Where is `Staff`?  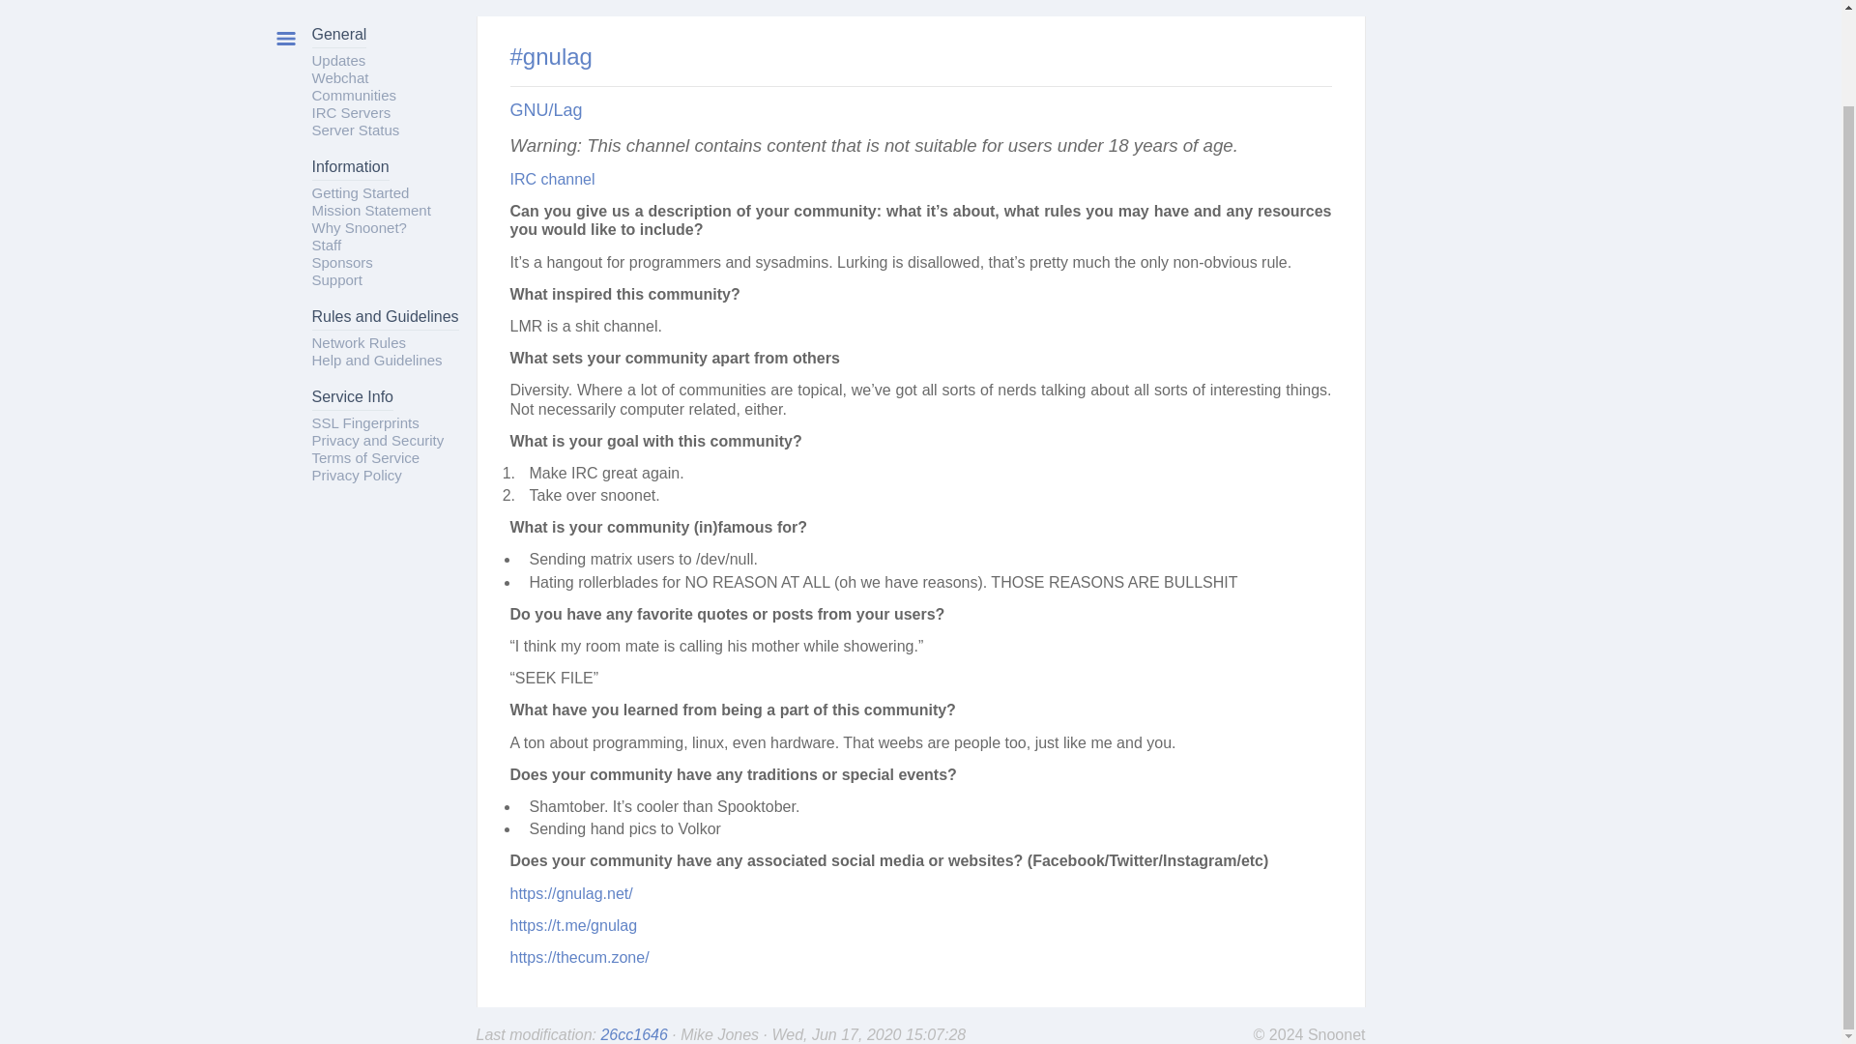
Staff is located at coordinates (327, 246).